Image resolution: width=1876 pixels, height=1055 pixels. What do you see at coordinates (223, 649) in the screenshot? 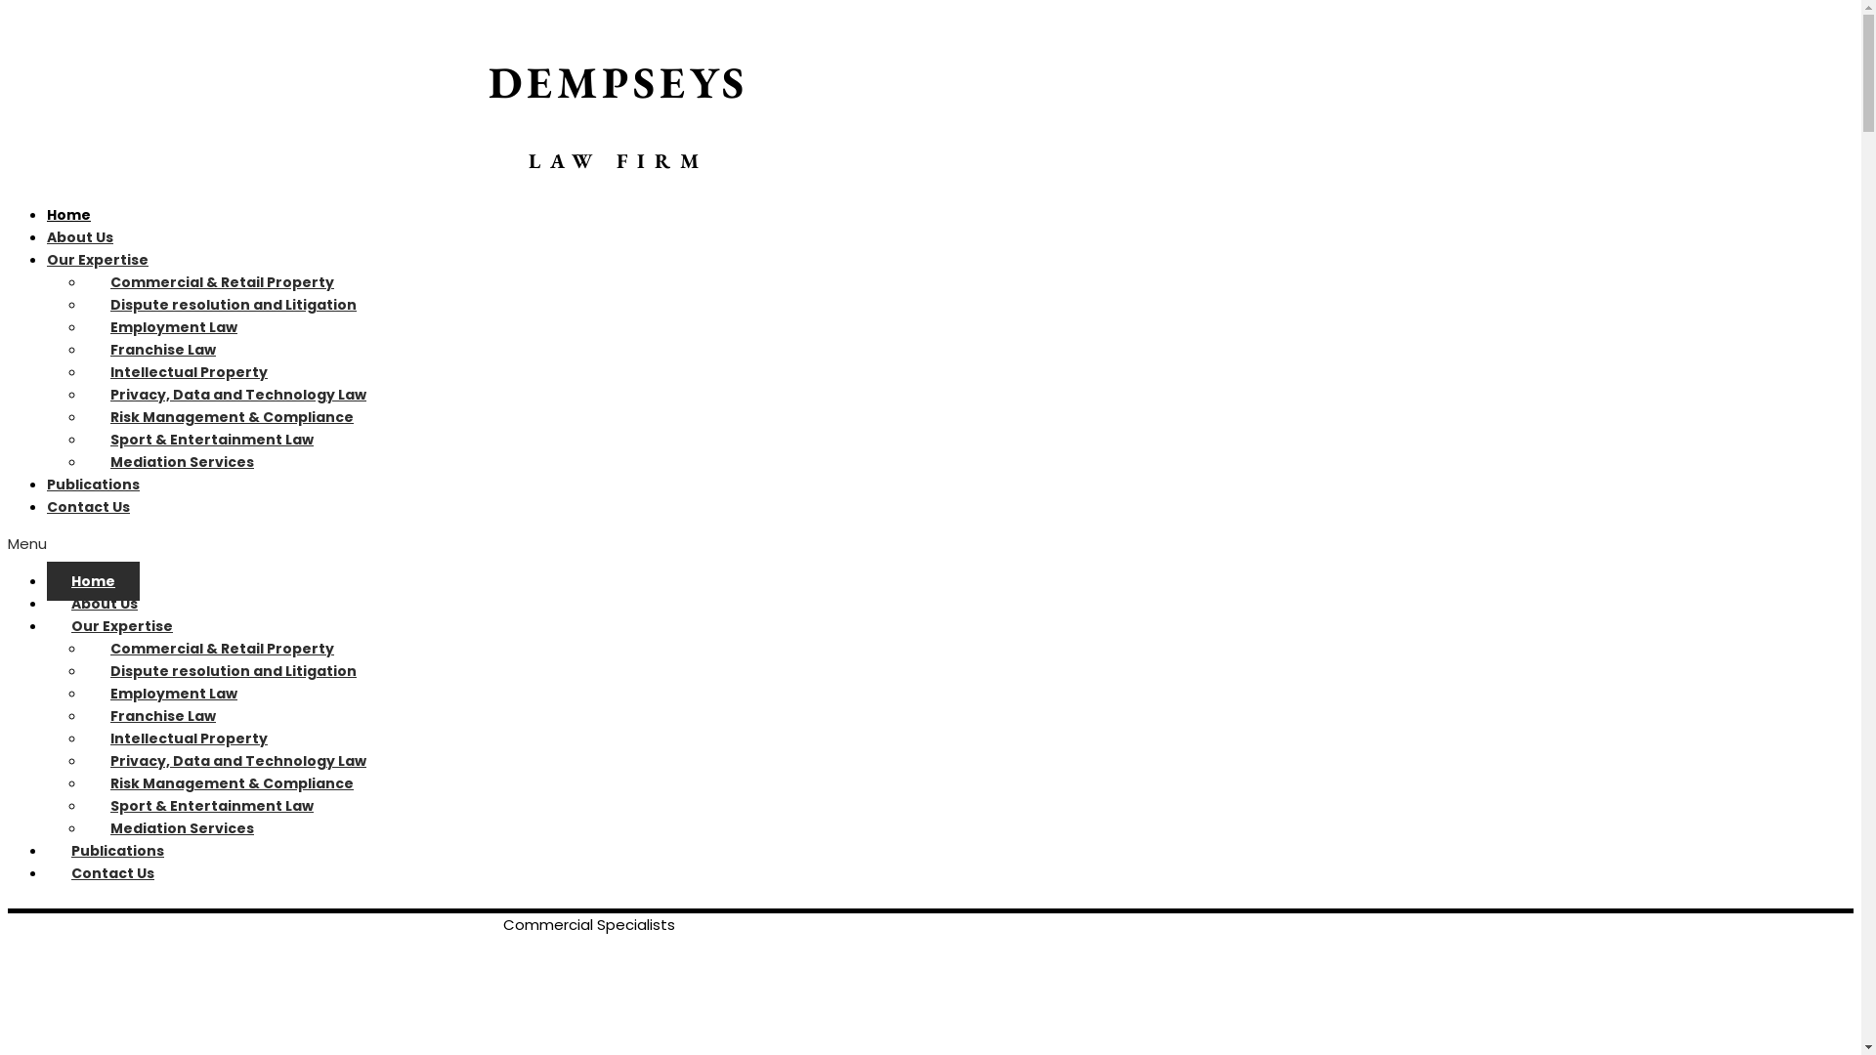
I see `Commercial & Retail Property` at bounding box center [223, 649].